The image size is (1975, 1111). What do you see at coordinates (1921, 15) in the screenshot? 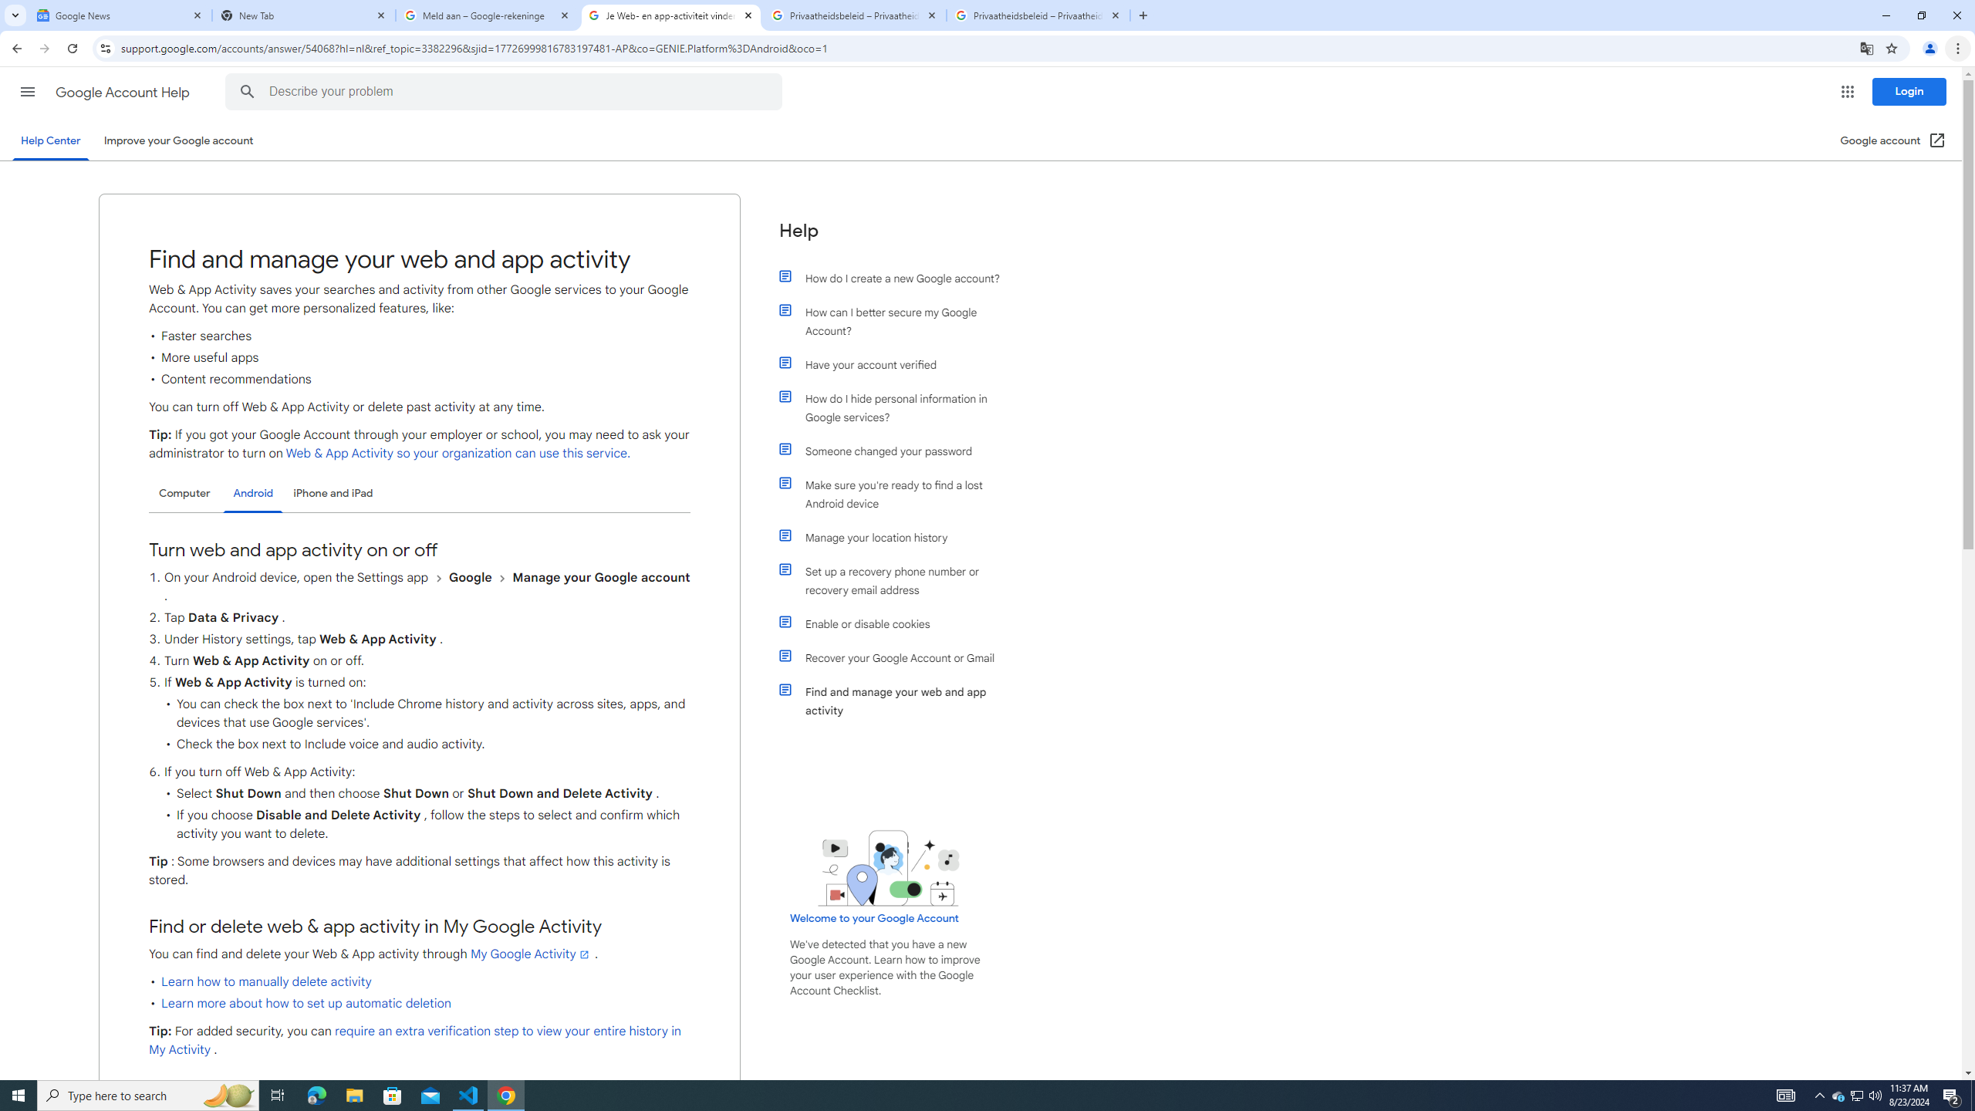
I see `Restore` at bounding box center [1921, 15].